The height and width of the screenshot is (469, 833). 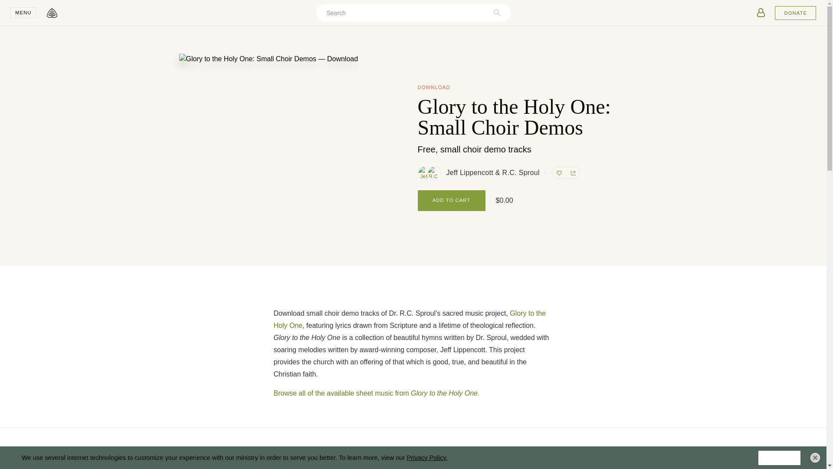 What do you see at coordinates (427, 458) in the screenshot?
I see `Privacy Policy.` at bounding box center [427, 458].